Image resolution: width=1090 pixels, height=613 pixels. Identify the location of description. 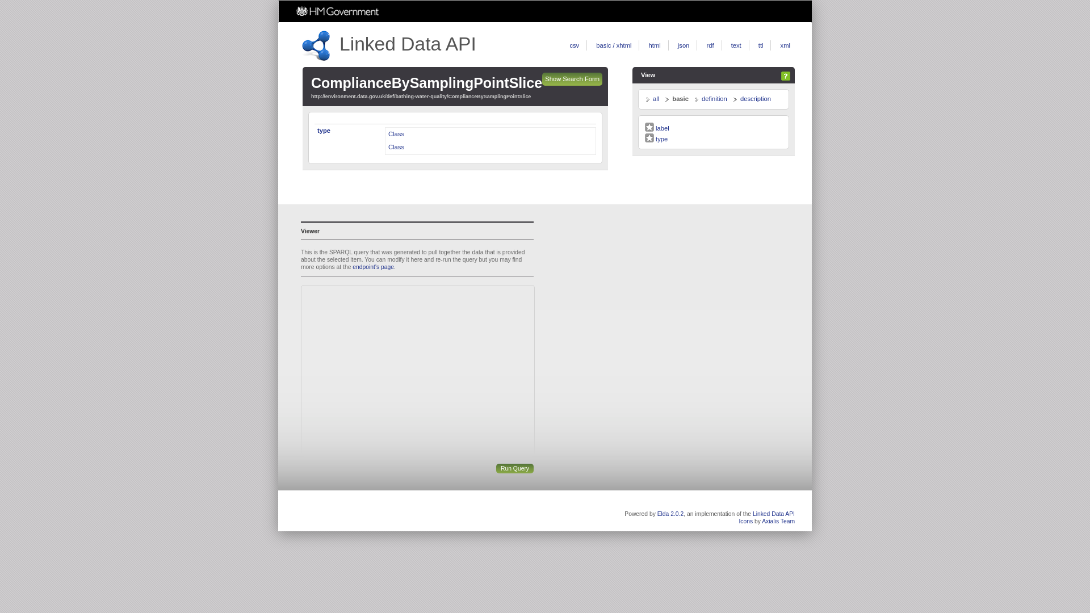
(755, 99).